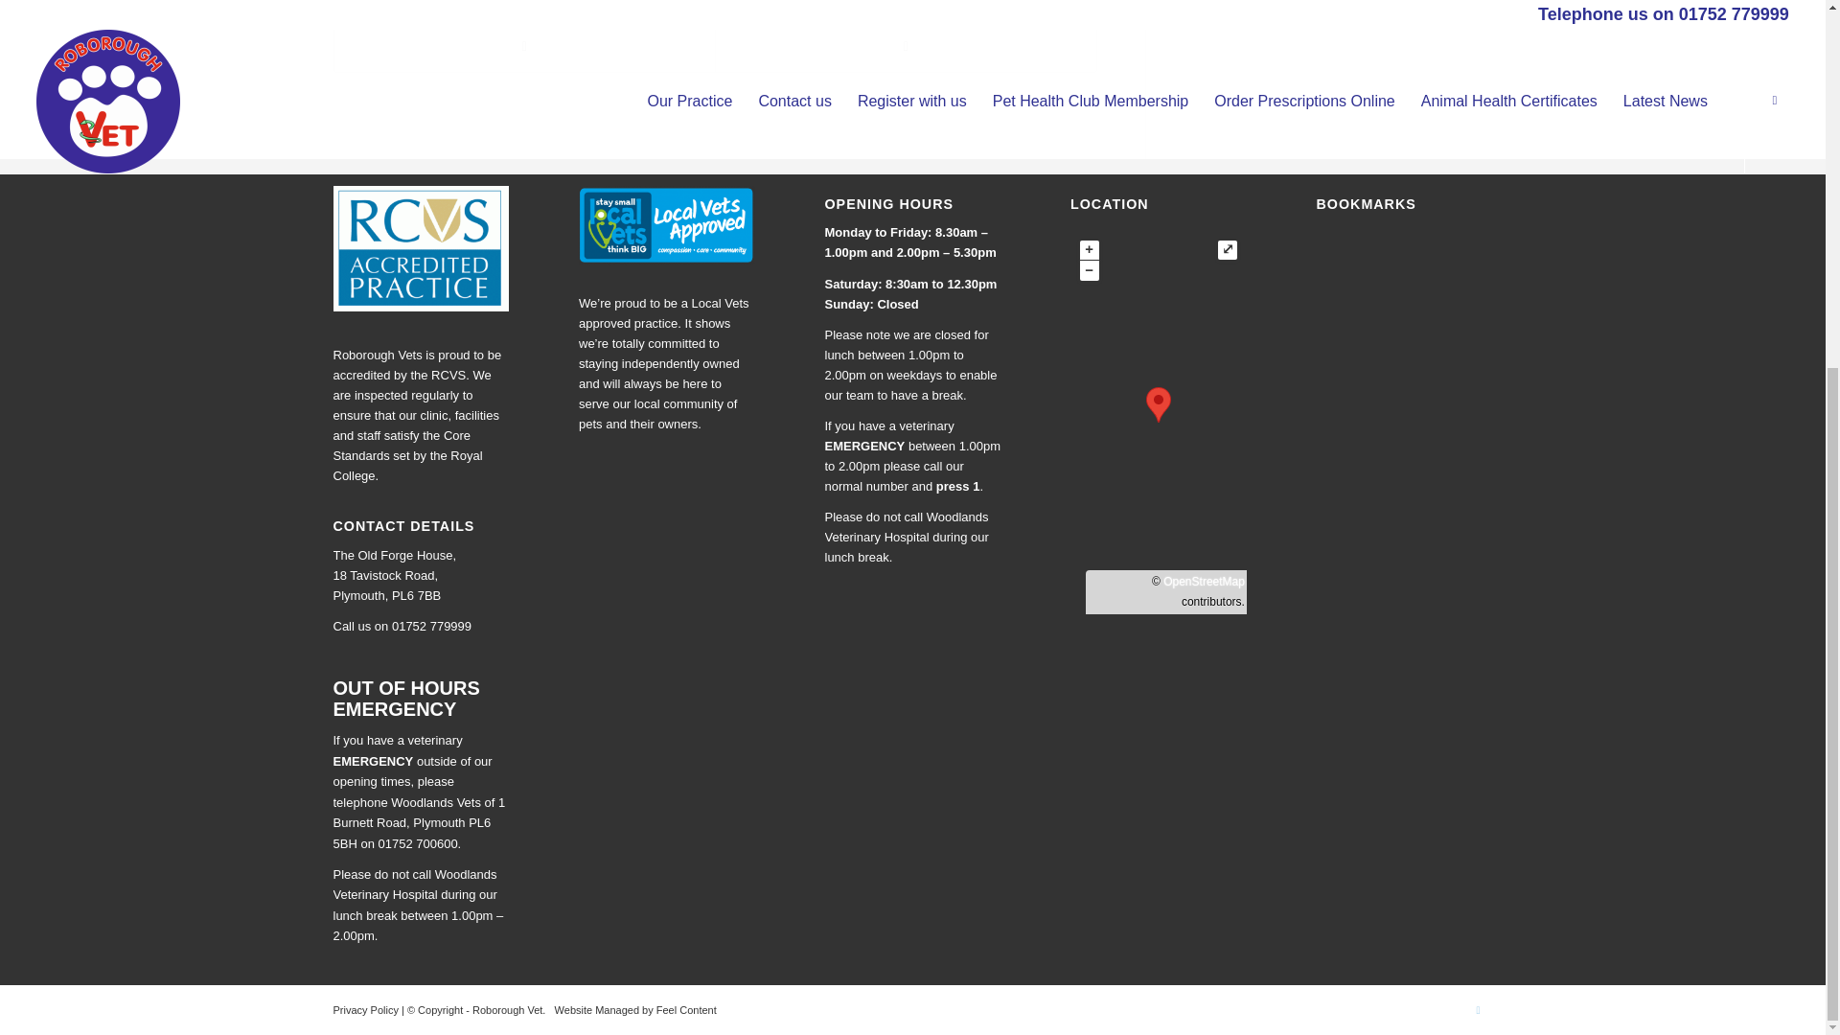  I want to click on OpenStreetMap, so click(1204, 582).